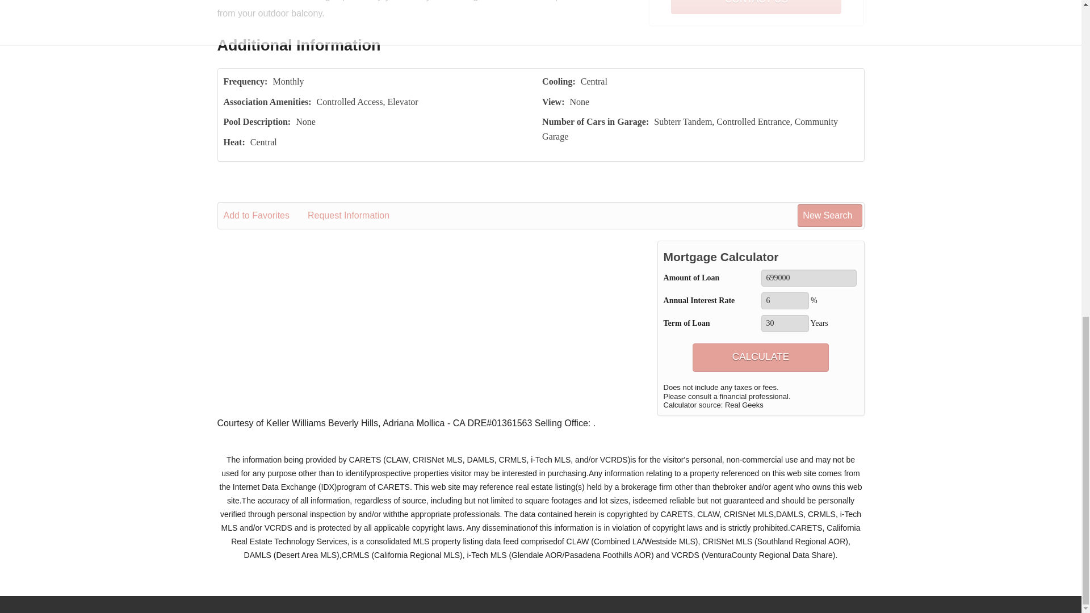 This screenshot has width=1090, height=613. What do you see at coordinates (808, 278) in the screenshot?
I see `699000` at bounding box center [808, 278].